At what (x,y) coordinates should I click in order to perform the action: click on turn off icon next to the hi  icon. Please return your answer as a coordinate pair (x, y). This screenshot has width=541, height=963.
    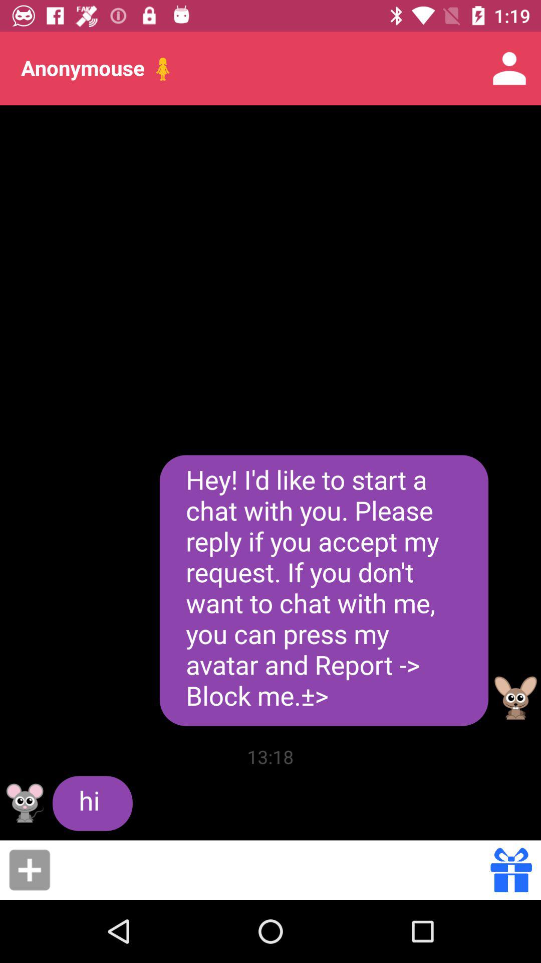
    Looking at the image, I should click on (270, 756).